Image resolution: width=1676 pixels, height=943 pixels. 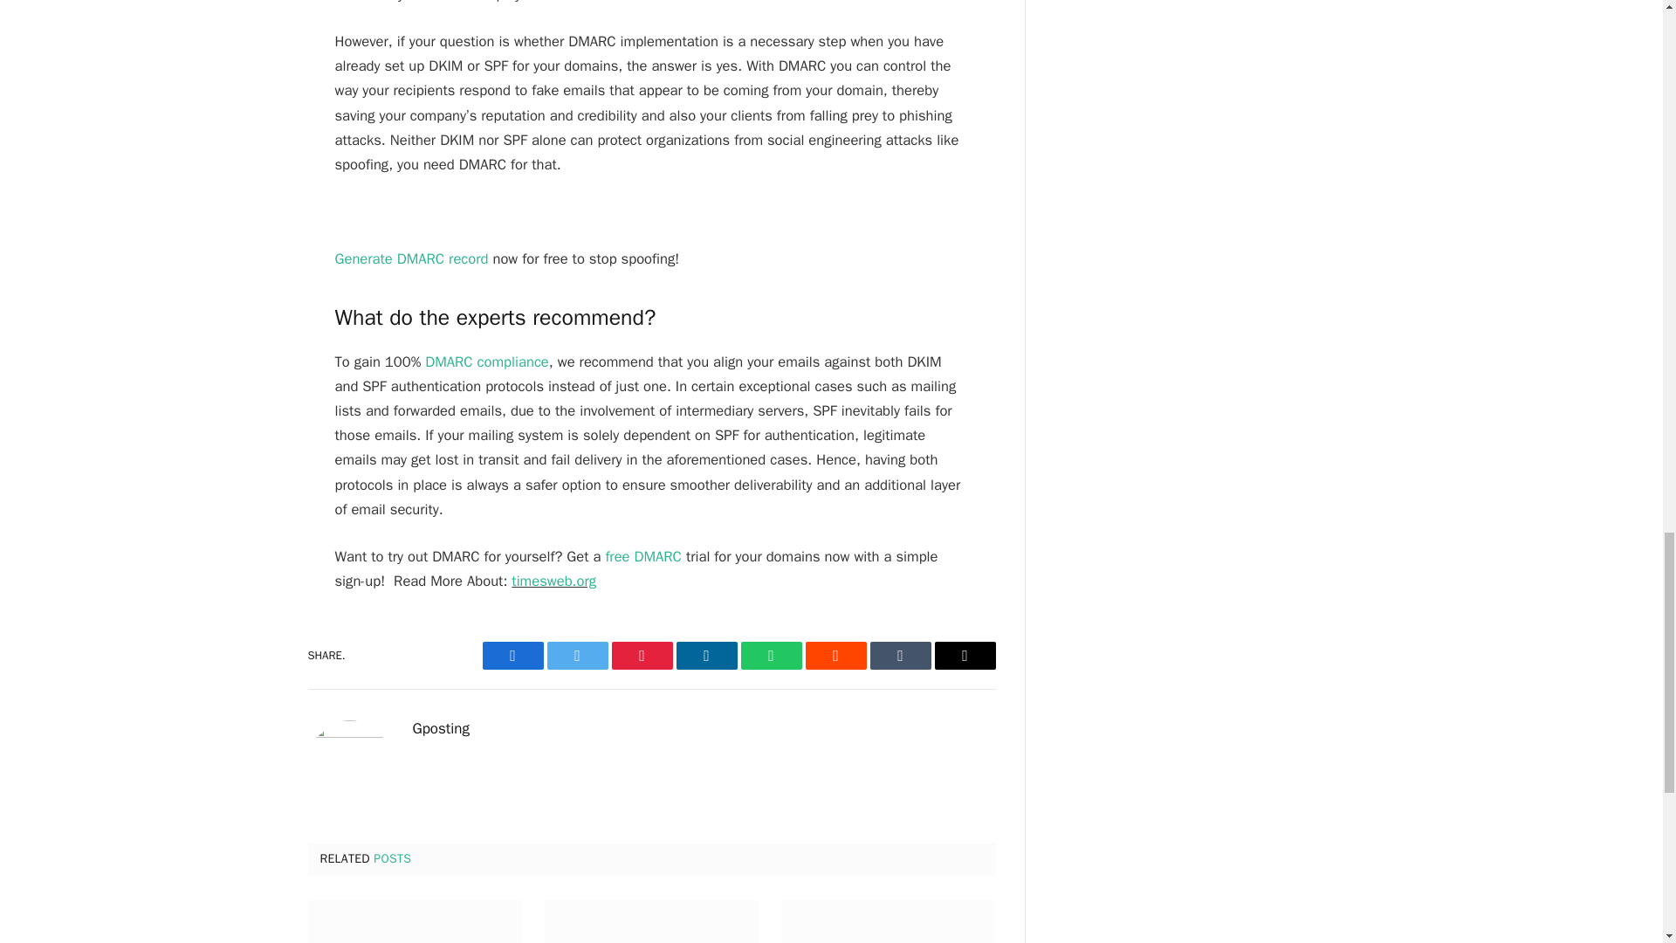 What do you see at coordinates (576, 655) in the screenshot?
I see `Twitter` at bounding box center [576, 655].